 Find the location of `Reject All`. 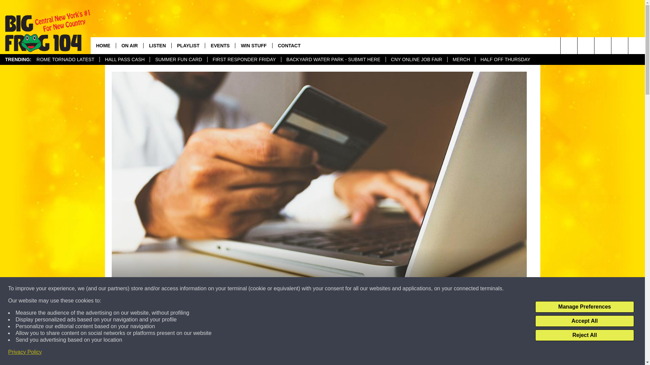

Reject All is located at coordinates (584, 335).